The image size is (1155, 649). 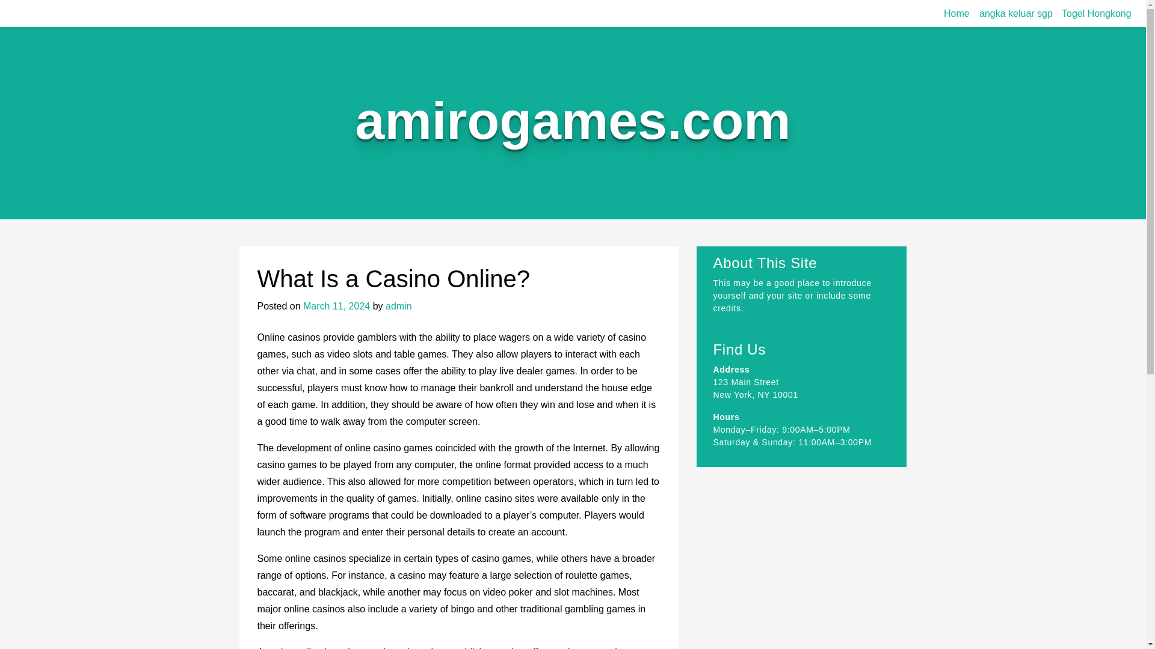 I want to click on Togel Hongkong, so click(x=1096, y=13).